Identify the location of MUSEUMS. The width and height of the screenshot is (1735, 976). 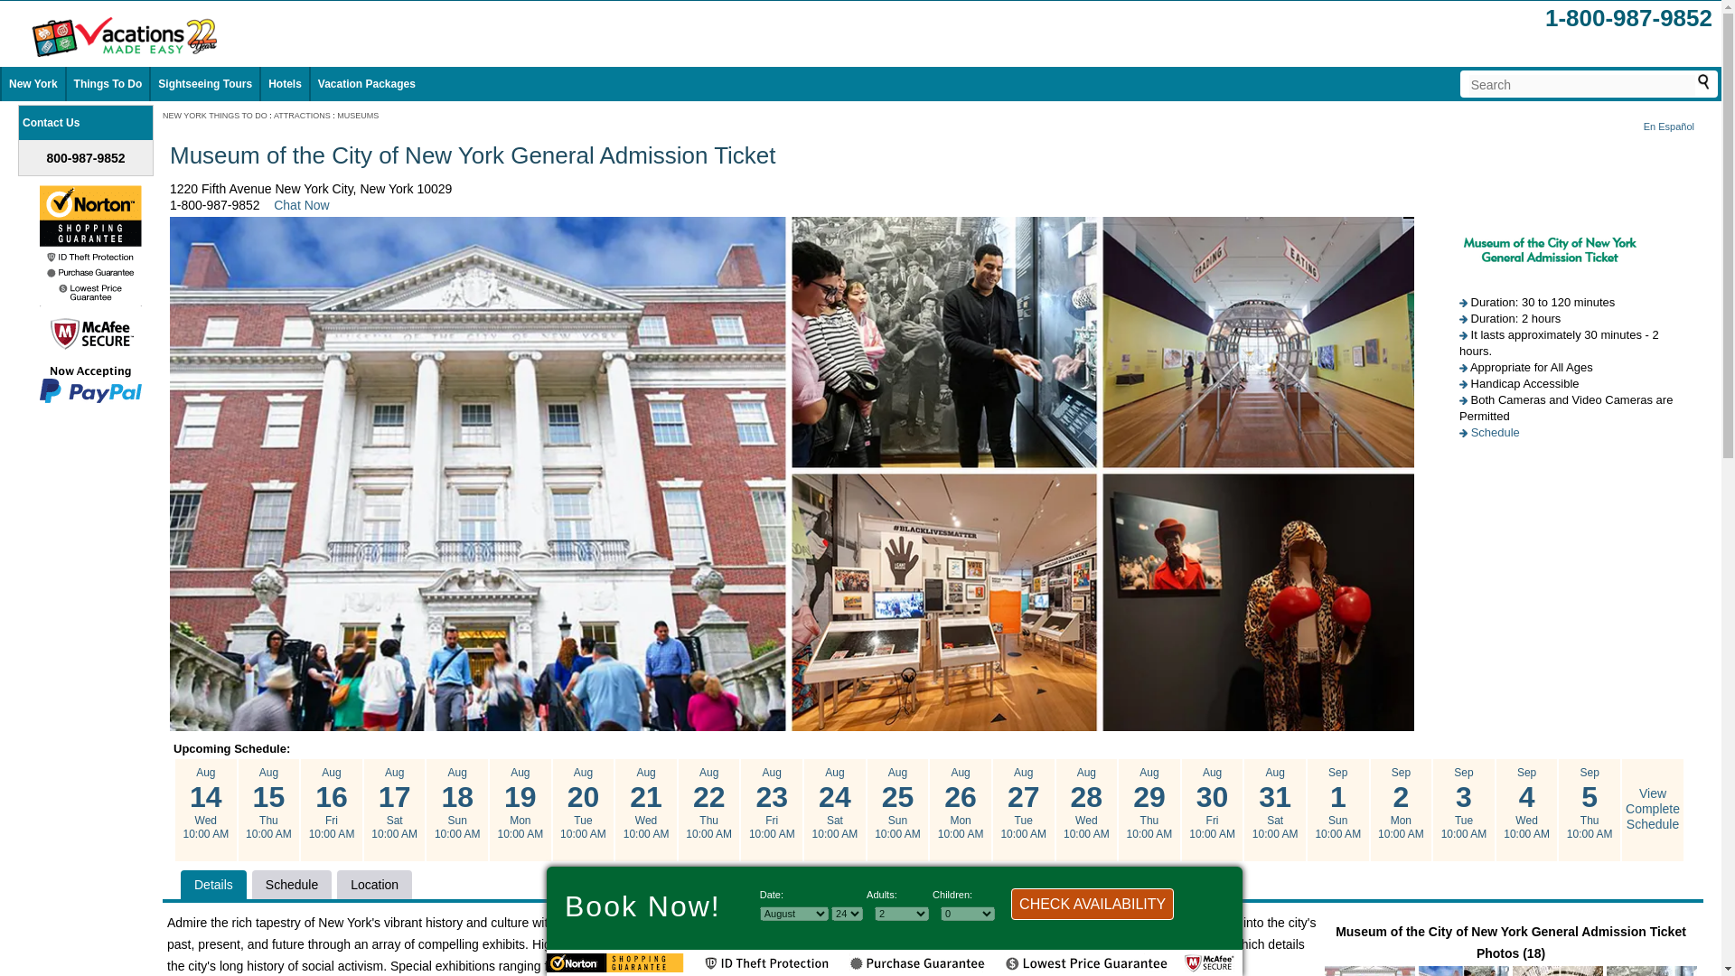
(357, 116).